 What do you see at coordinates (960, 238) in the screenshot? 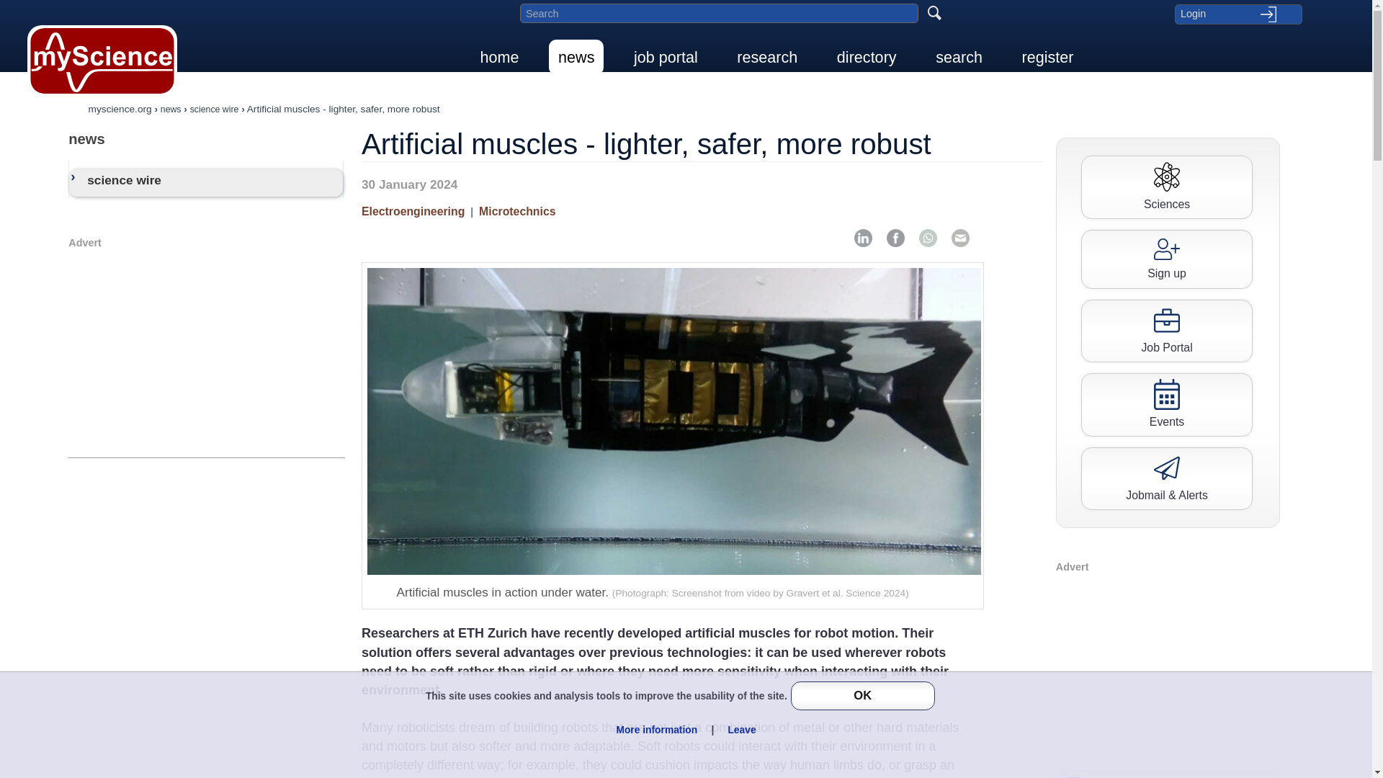
I see `Send by Email` at bounding box center [960, 238].